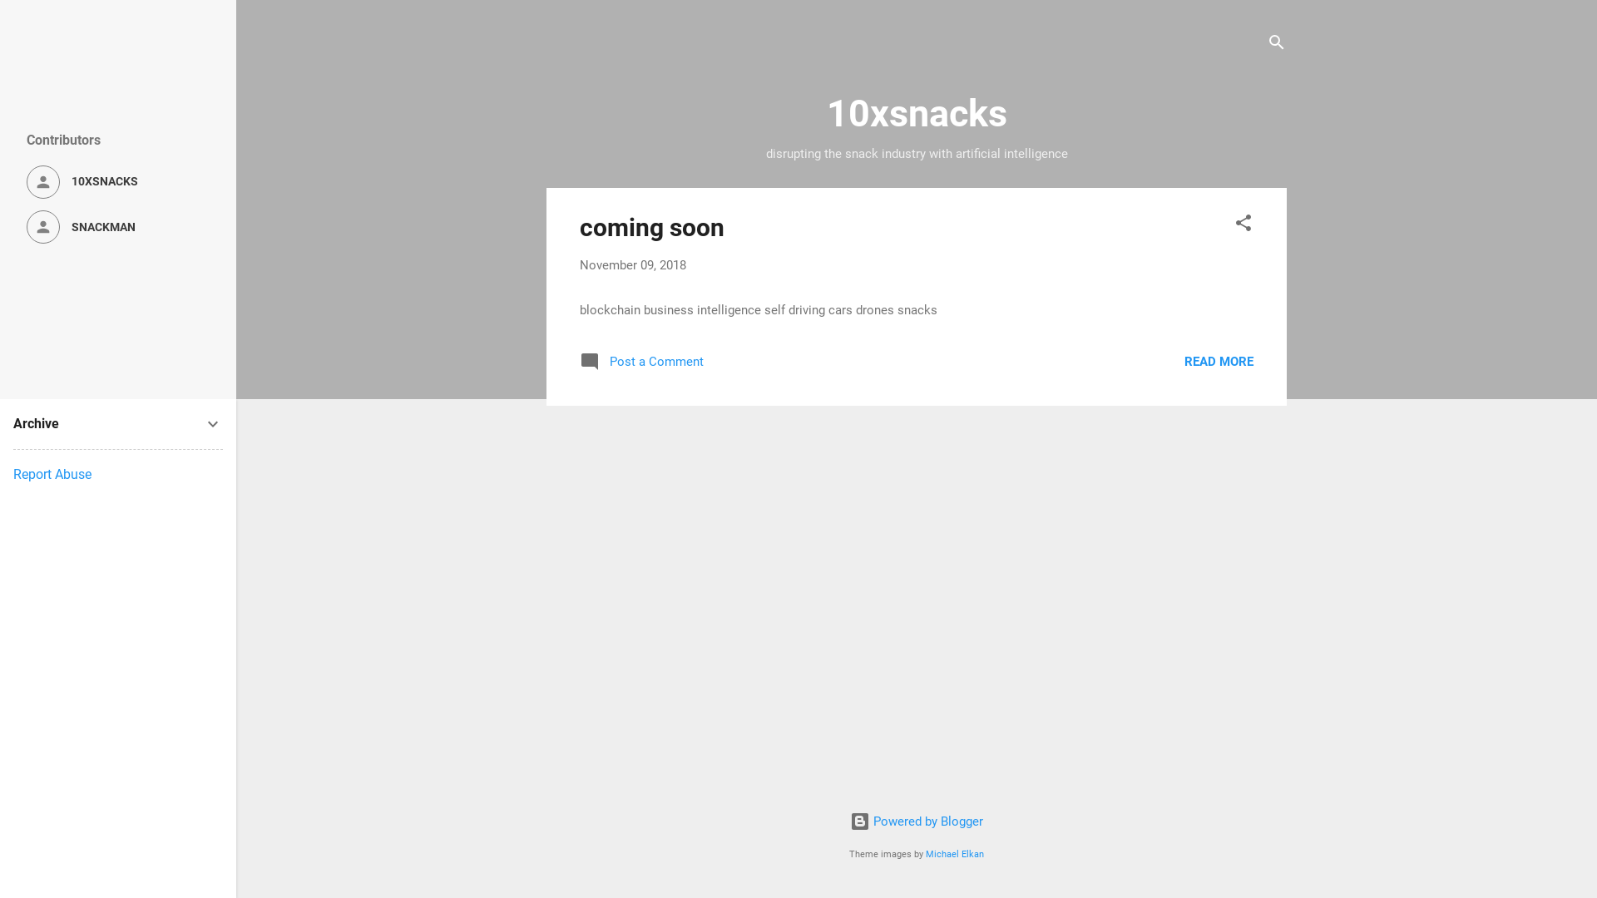  What do you see at coordinates (118, 227) in the screenshot?
I see `SNACKMAN` at bounding box center [118, 227].